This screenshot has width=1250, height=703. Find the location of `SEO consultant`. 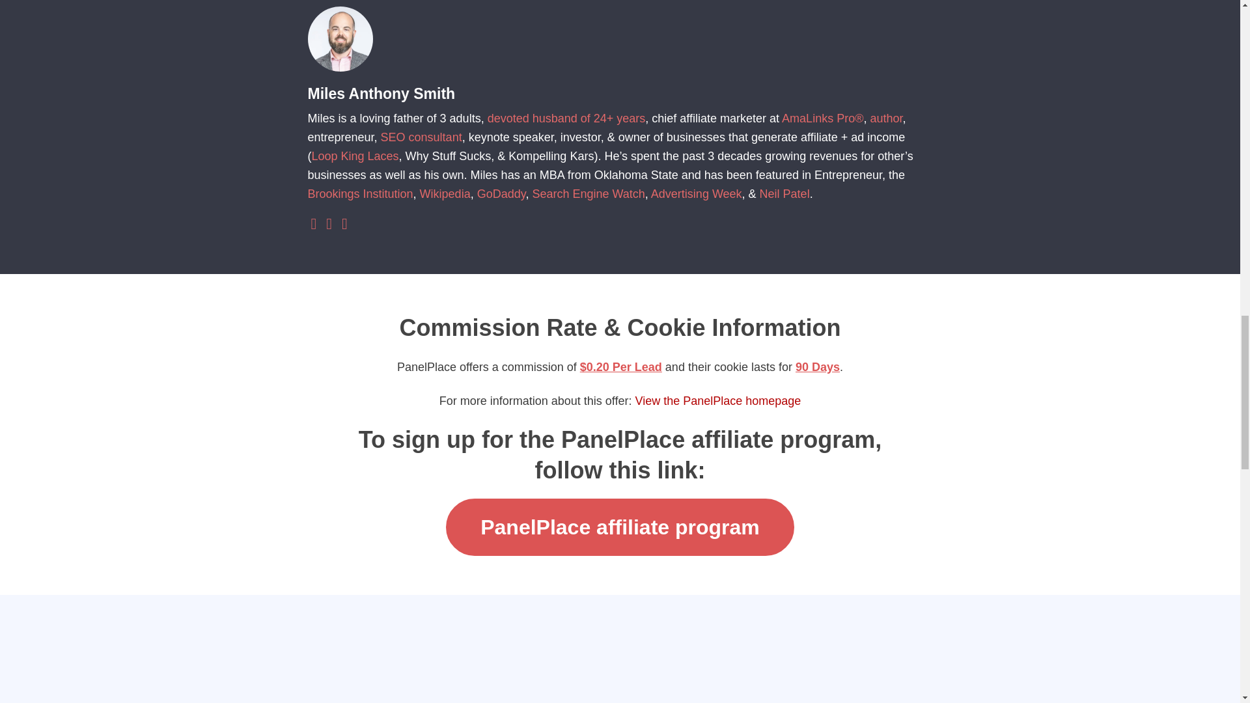

SEO consultant is located at coordinates (422, 137).